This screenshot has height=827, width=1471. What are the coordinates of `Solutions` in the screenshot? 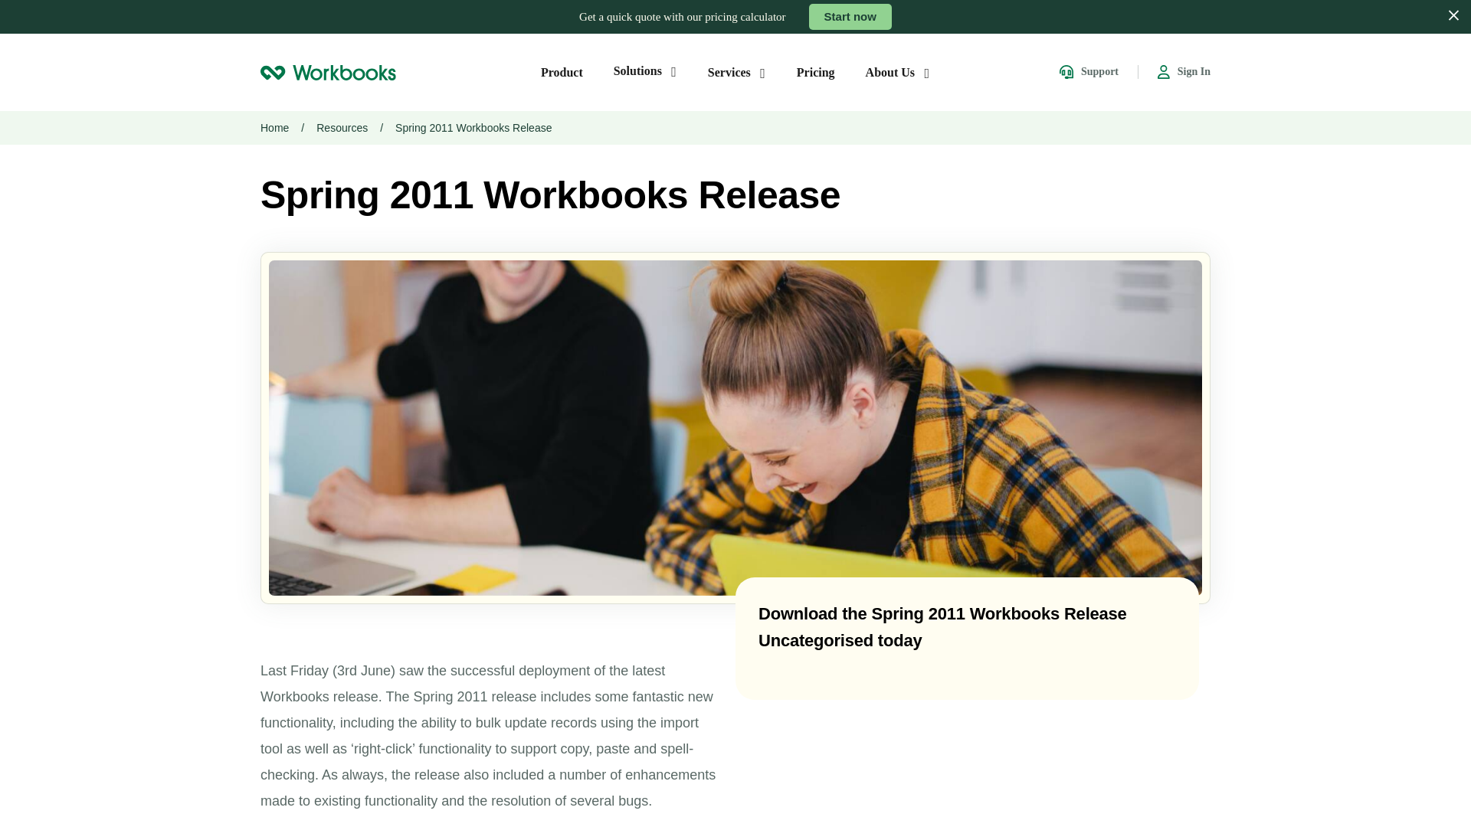 It's located at (645, 70).